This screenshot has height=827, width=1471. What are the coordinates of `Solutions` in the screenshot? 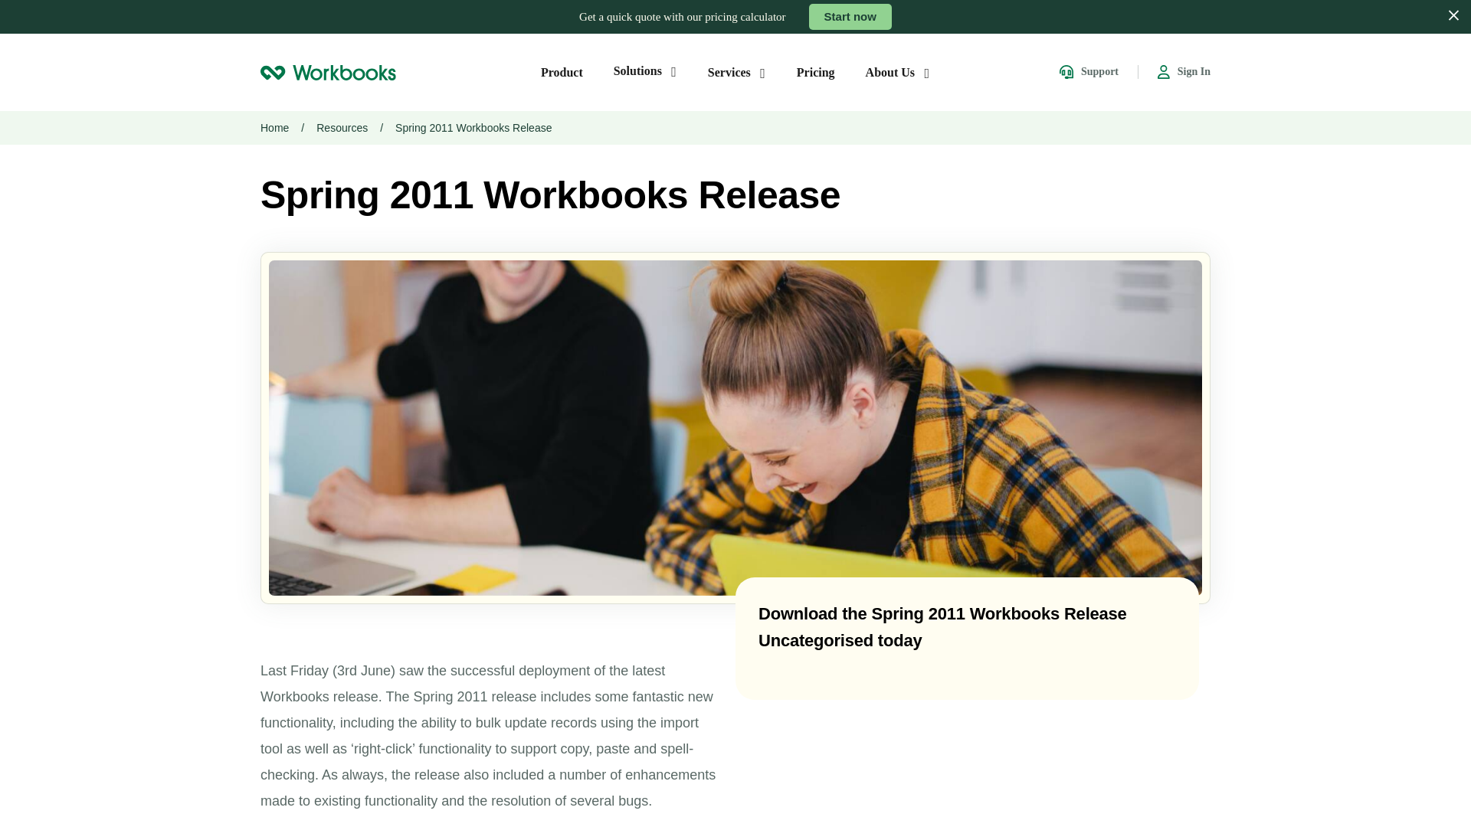 It's located at (645, 70).